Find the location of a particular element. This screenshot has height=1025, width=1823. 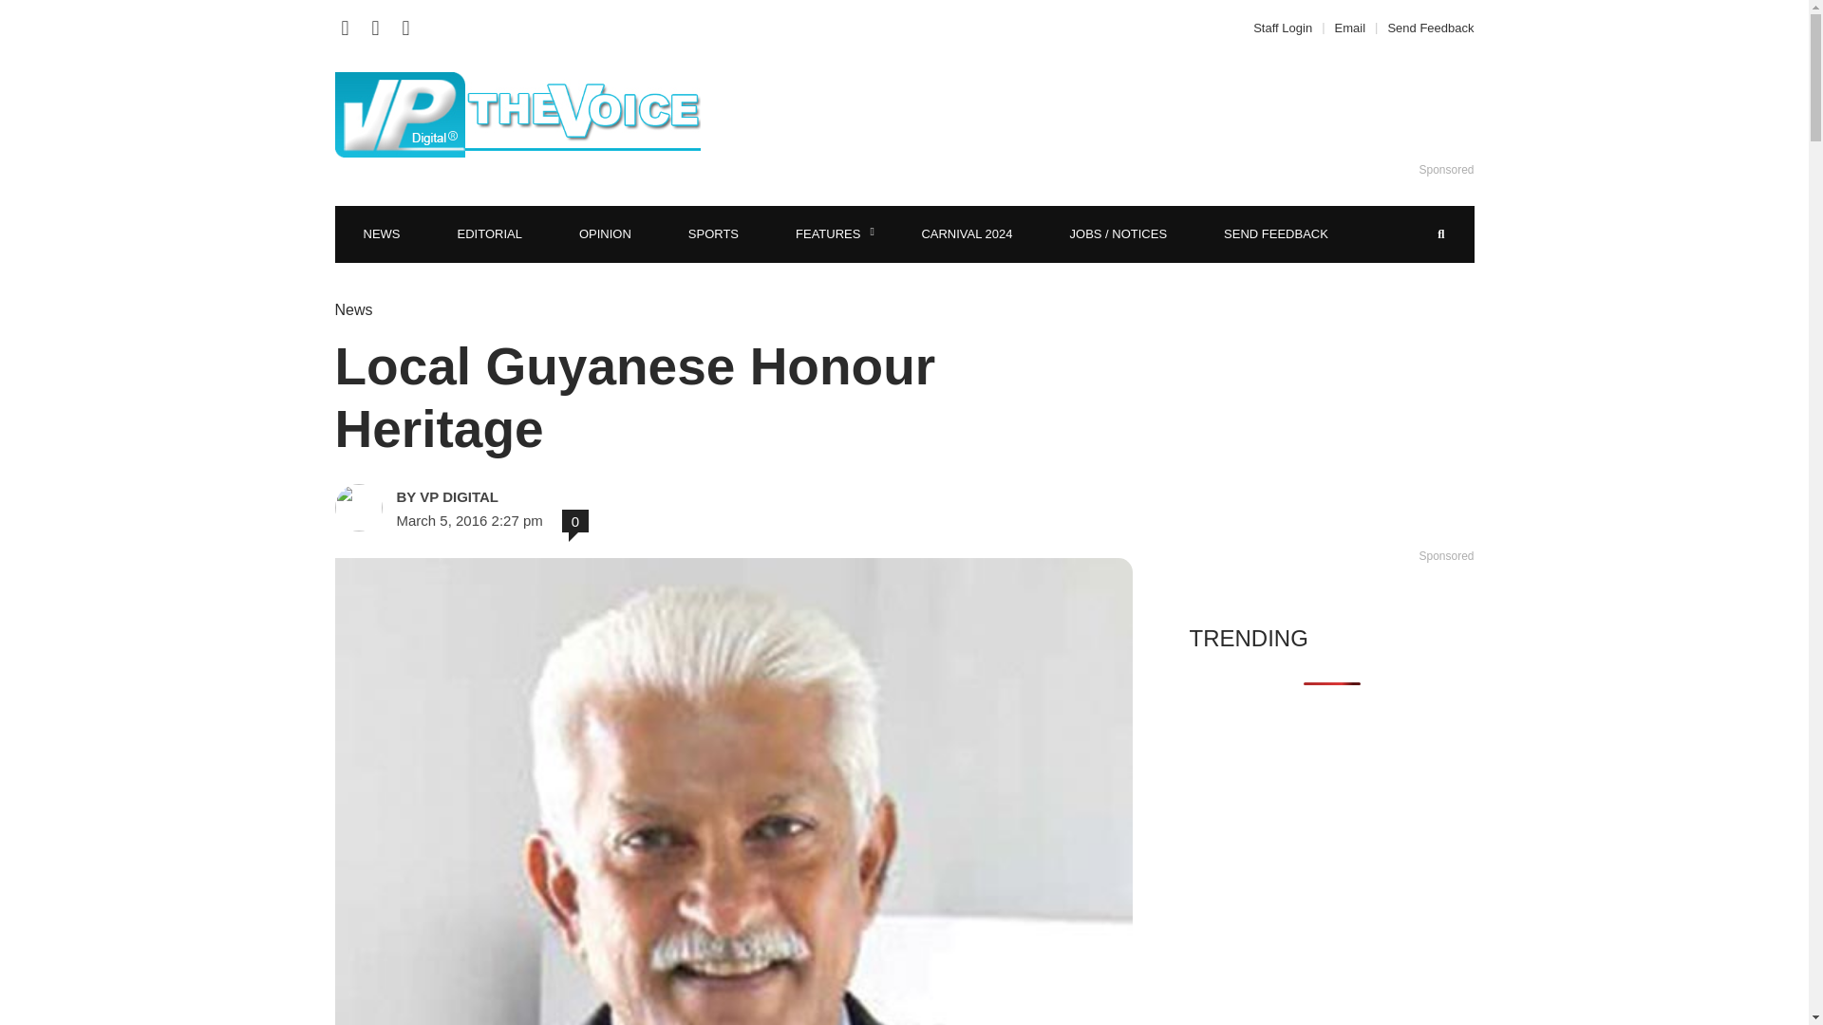

VP DIGITAL is located at coordinates (530, 497).